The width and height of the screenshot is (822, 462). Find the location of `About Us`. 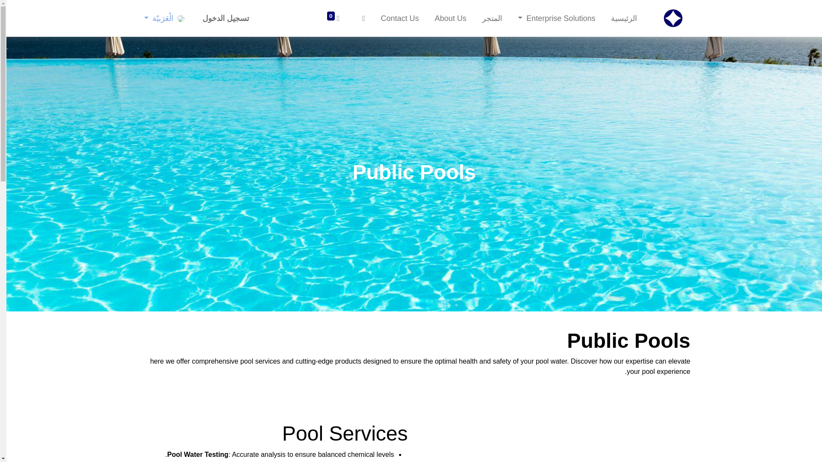

About Us is located at coordinates (450, 18).